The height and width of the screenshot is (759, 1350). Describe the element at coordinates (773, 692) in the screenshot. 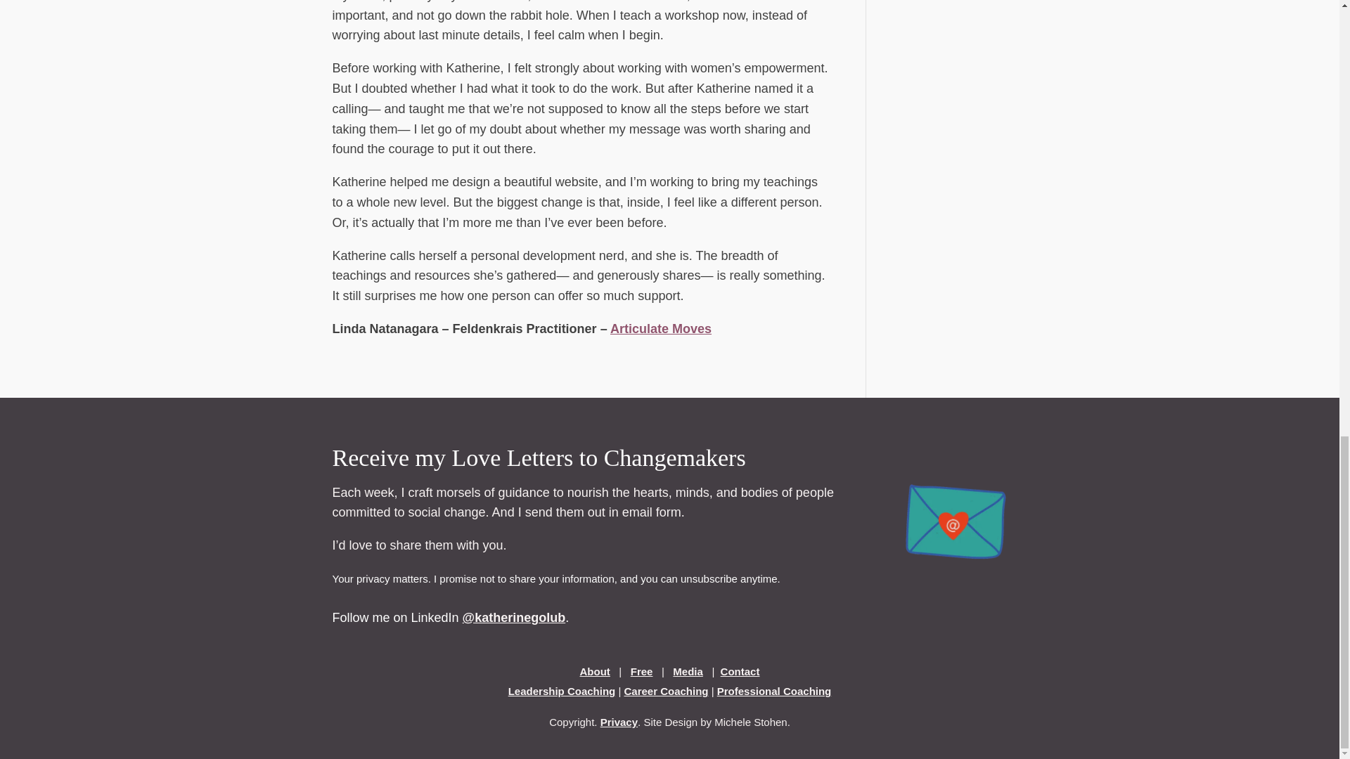

I see `Professional Coaching` at that location.